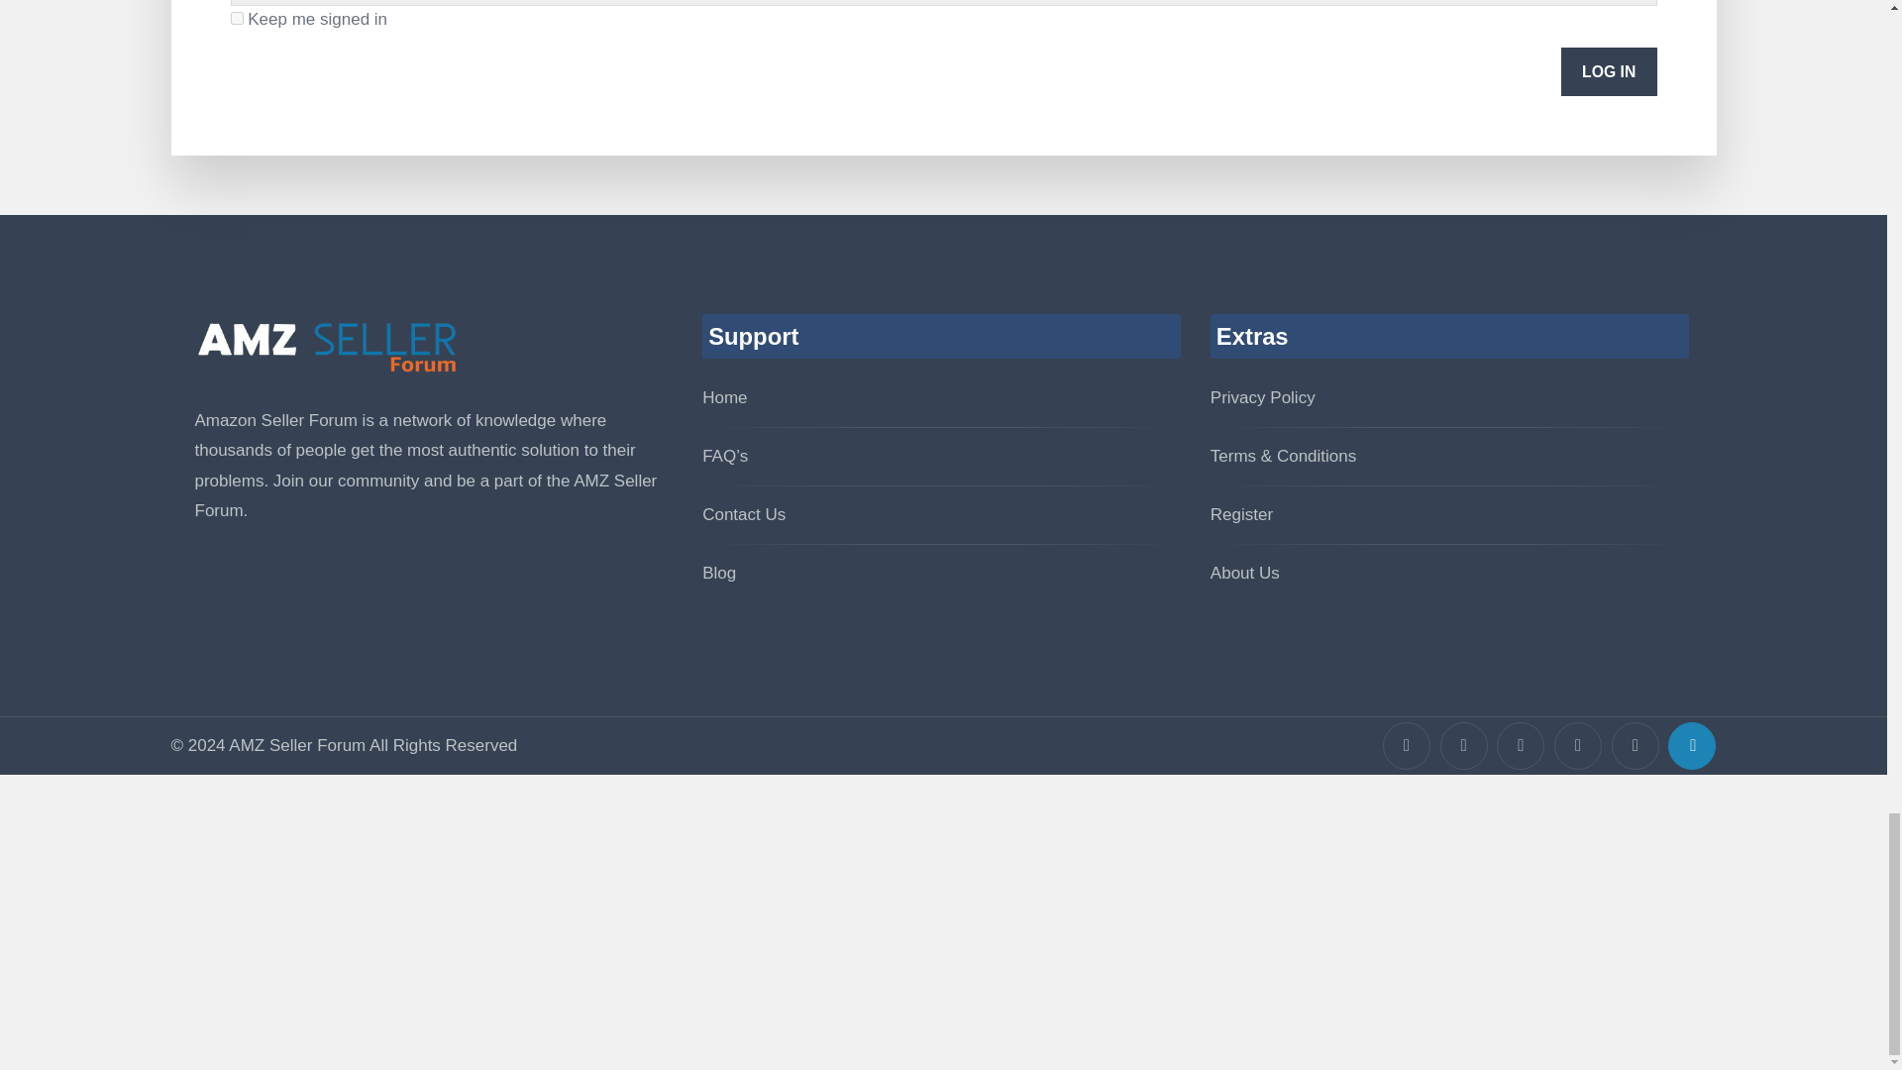  Describe the element at coordinates (724, 398) in the screenshot. I see `Home` at that location.